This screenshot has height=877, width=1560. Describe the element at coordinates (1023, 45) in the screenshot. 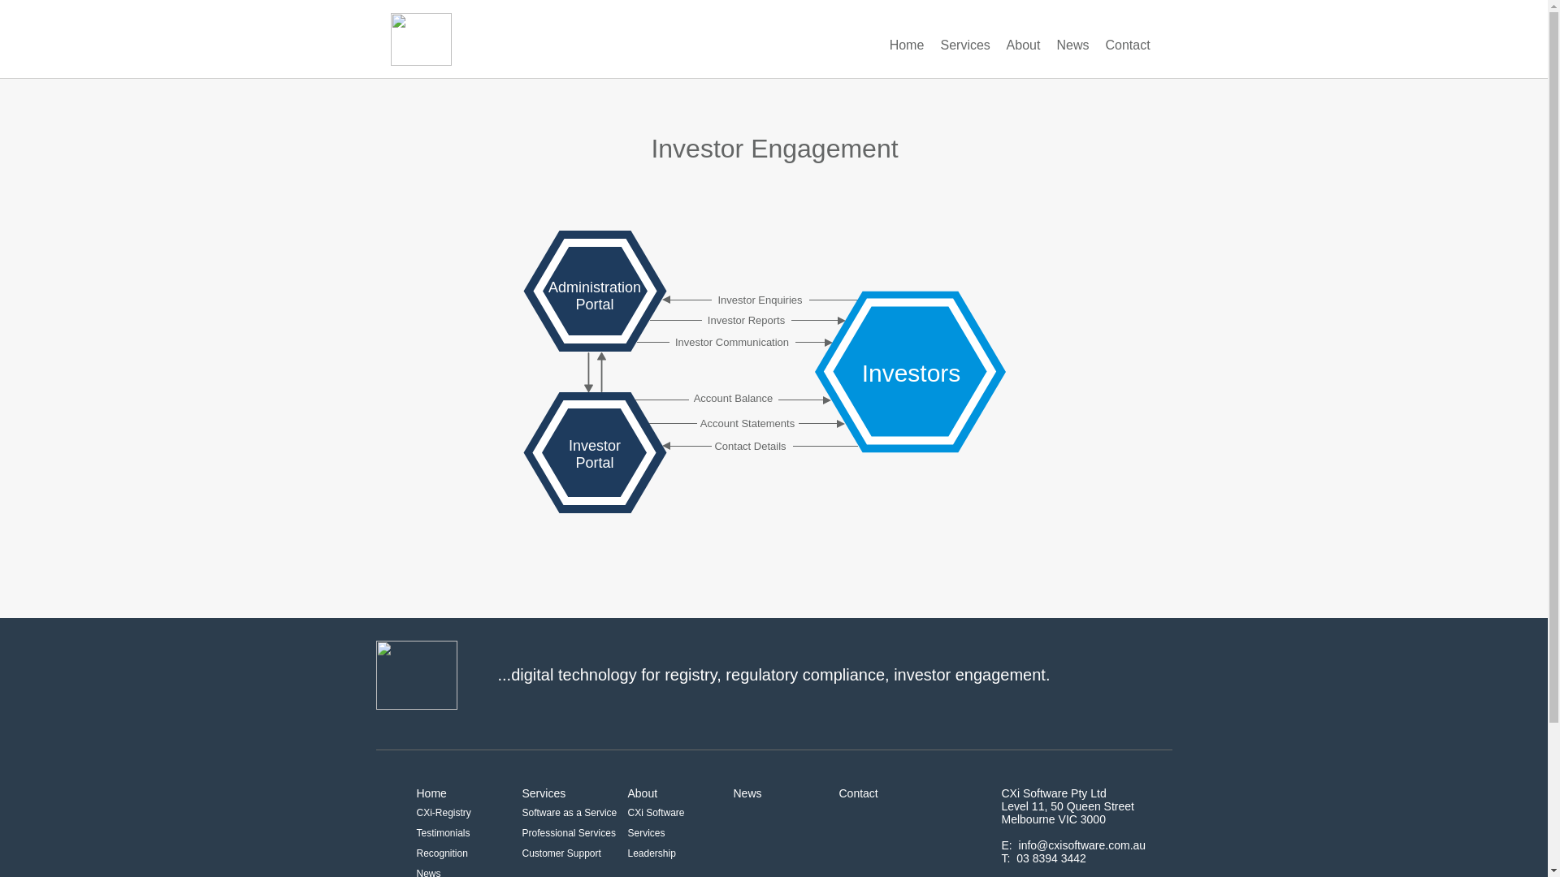

I see `About` at that location.